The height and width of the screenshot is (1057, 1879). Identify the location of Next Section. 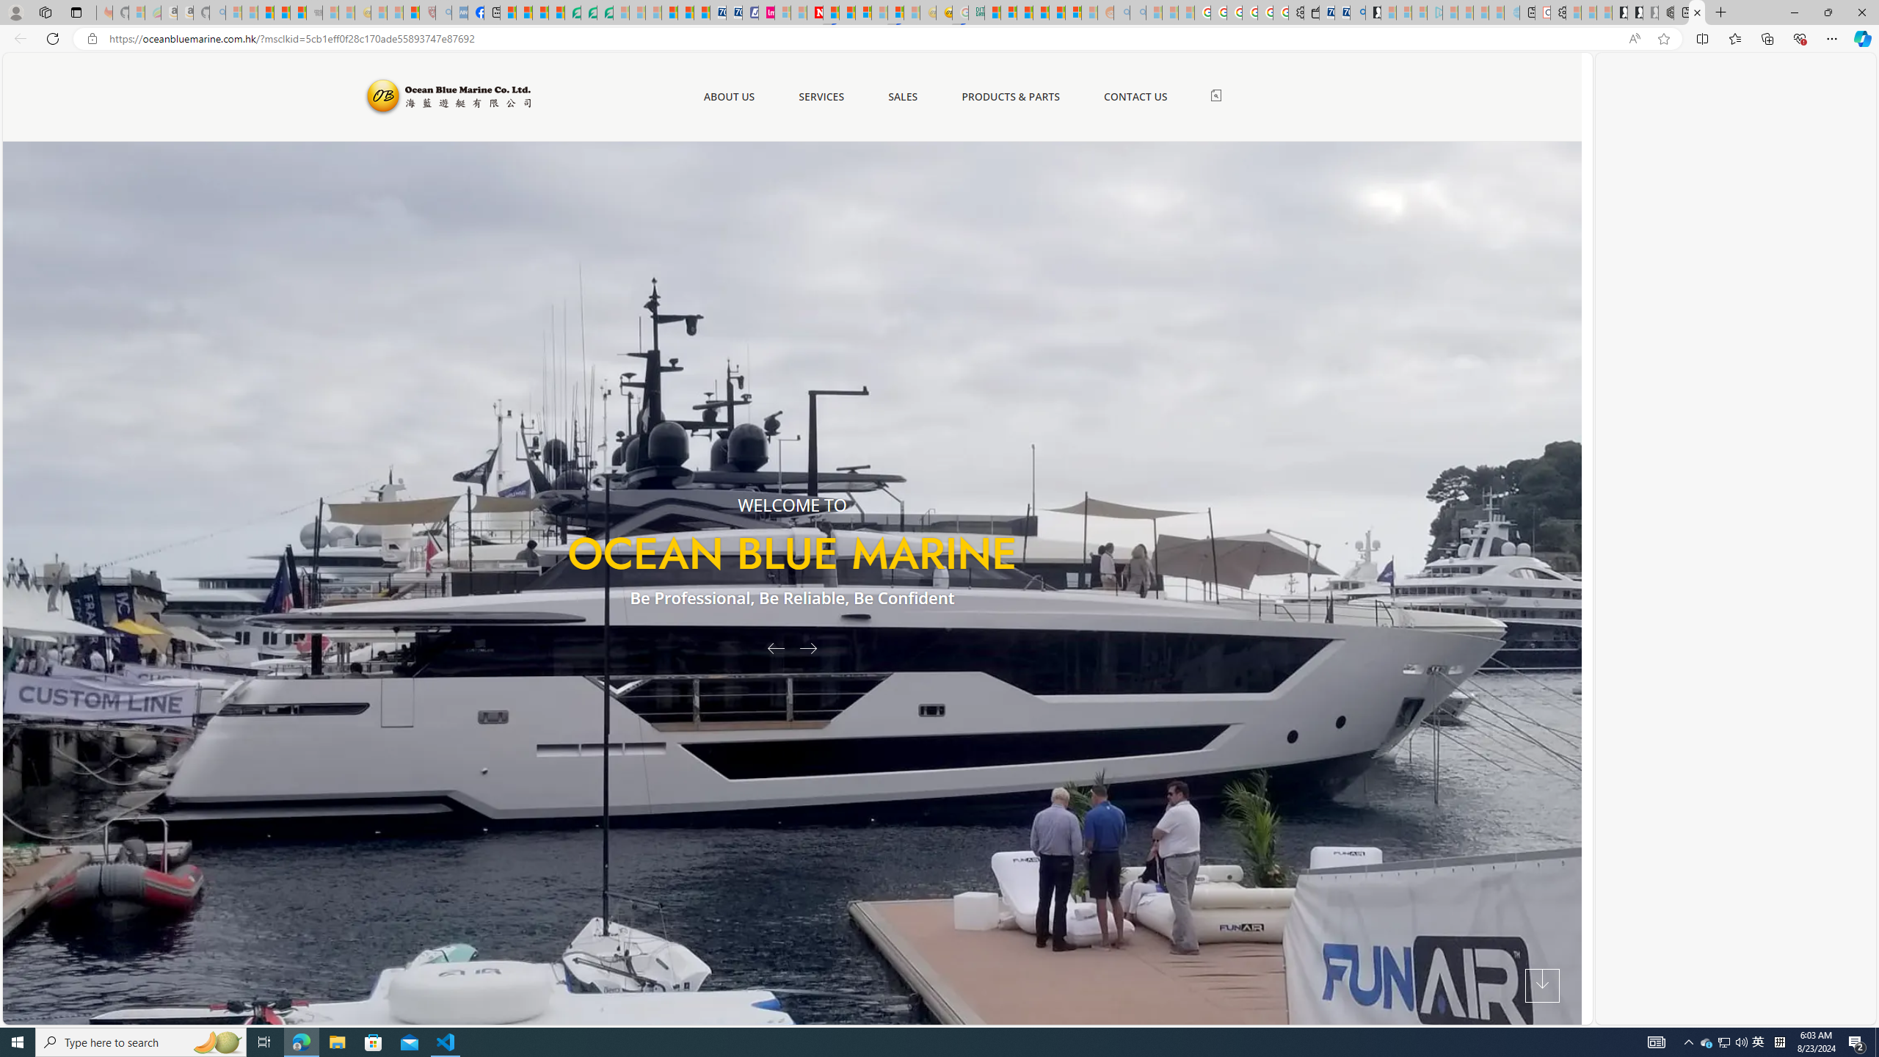
(1542, 986).